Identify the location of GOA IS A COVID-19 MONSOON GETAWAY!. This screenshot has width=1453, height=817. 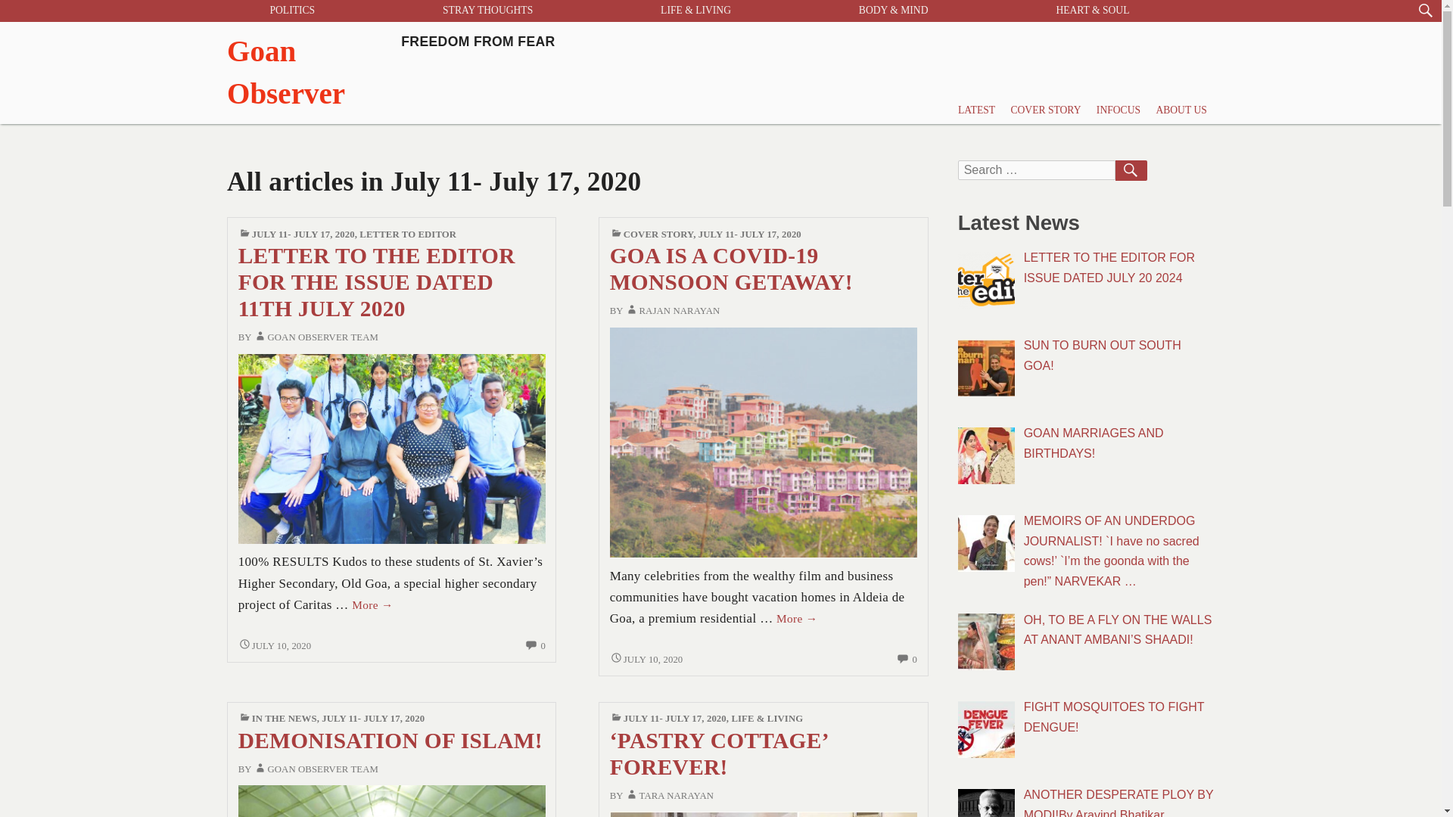
(407, 235).